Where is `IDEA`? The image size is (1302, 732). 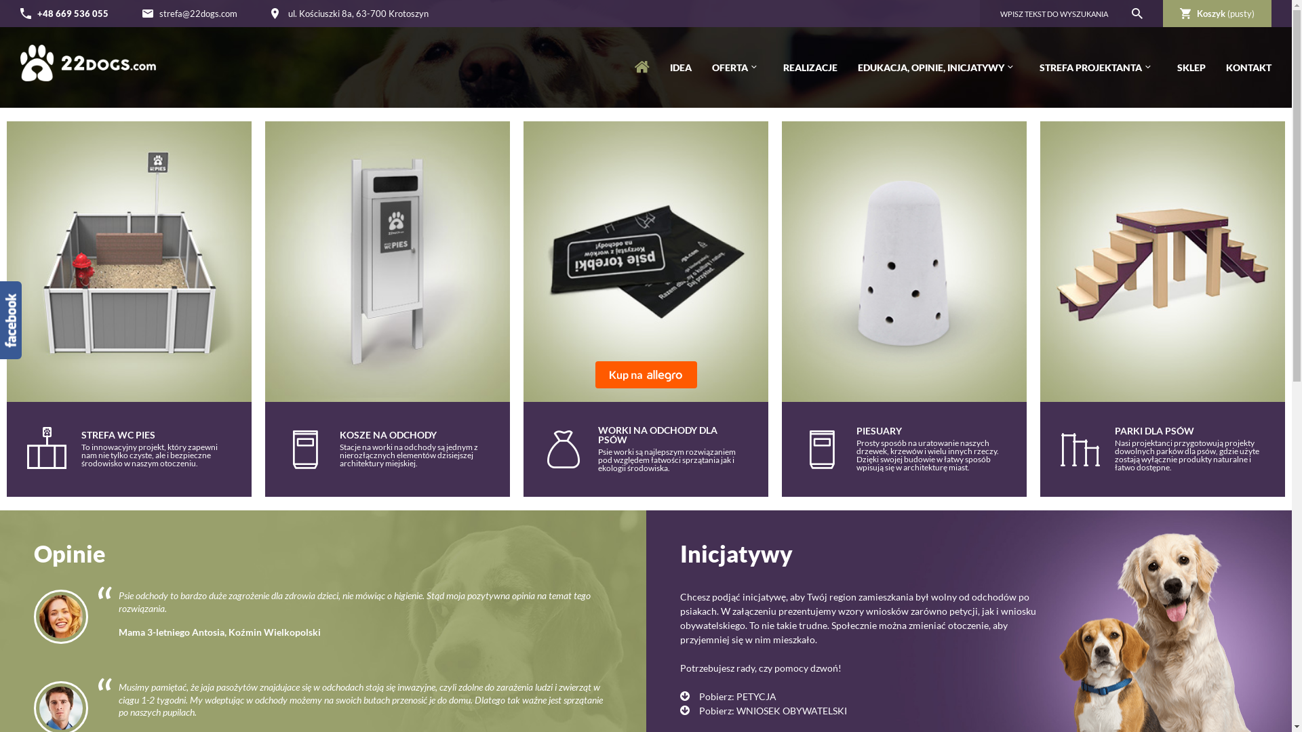 IDEA is located at coordinates (681, 68).